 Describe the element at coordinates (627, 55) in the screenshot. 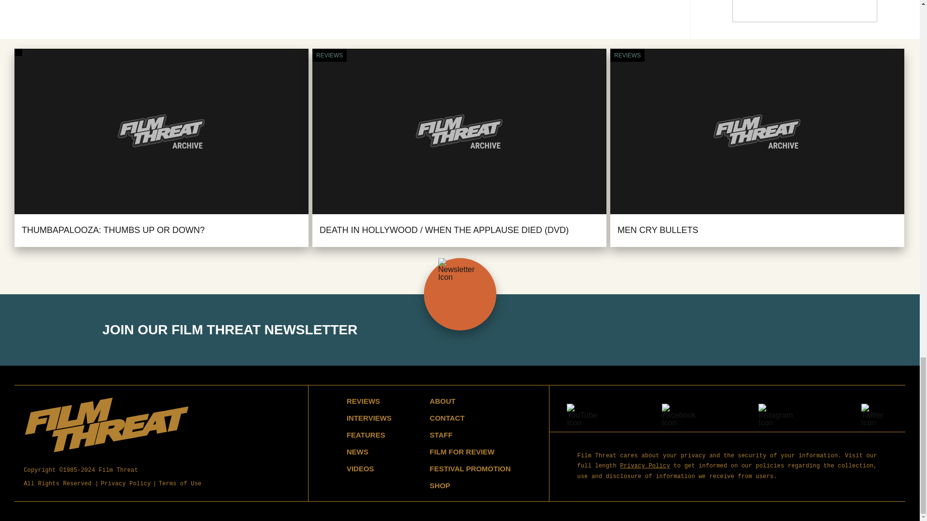

I see `REVIEWS` at that location.